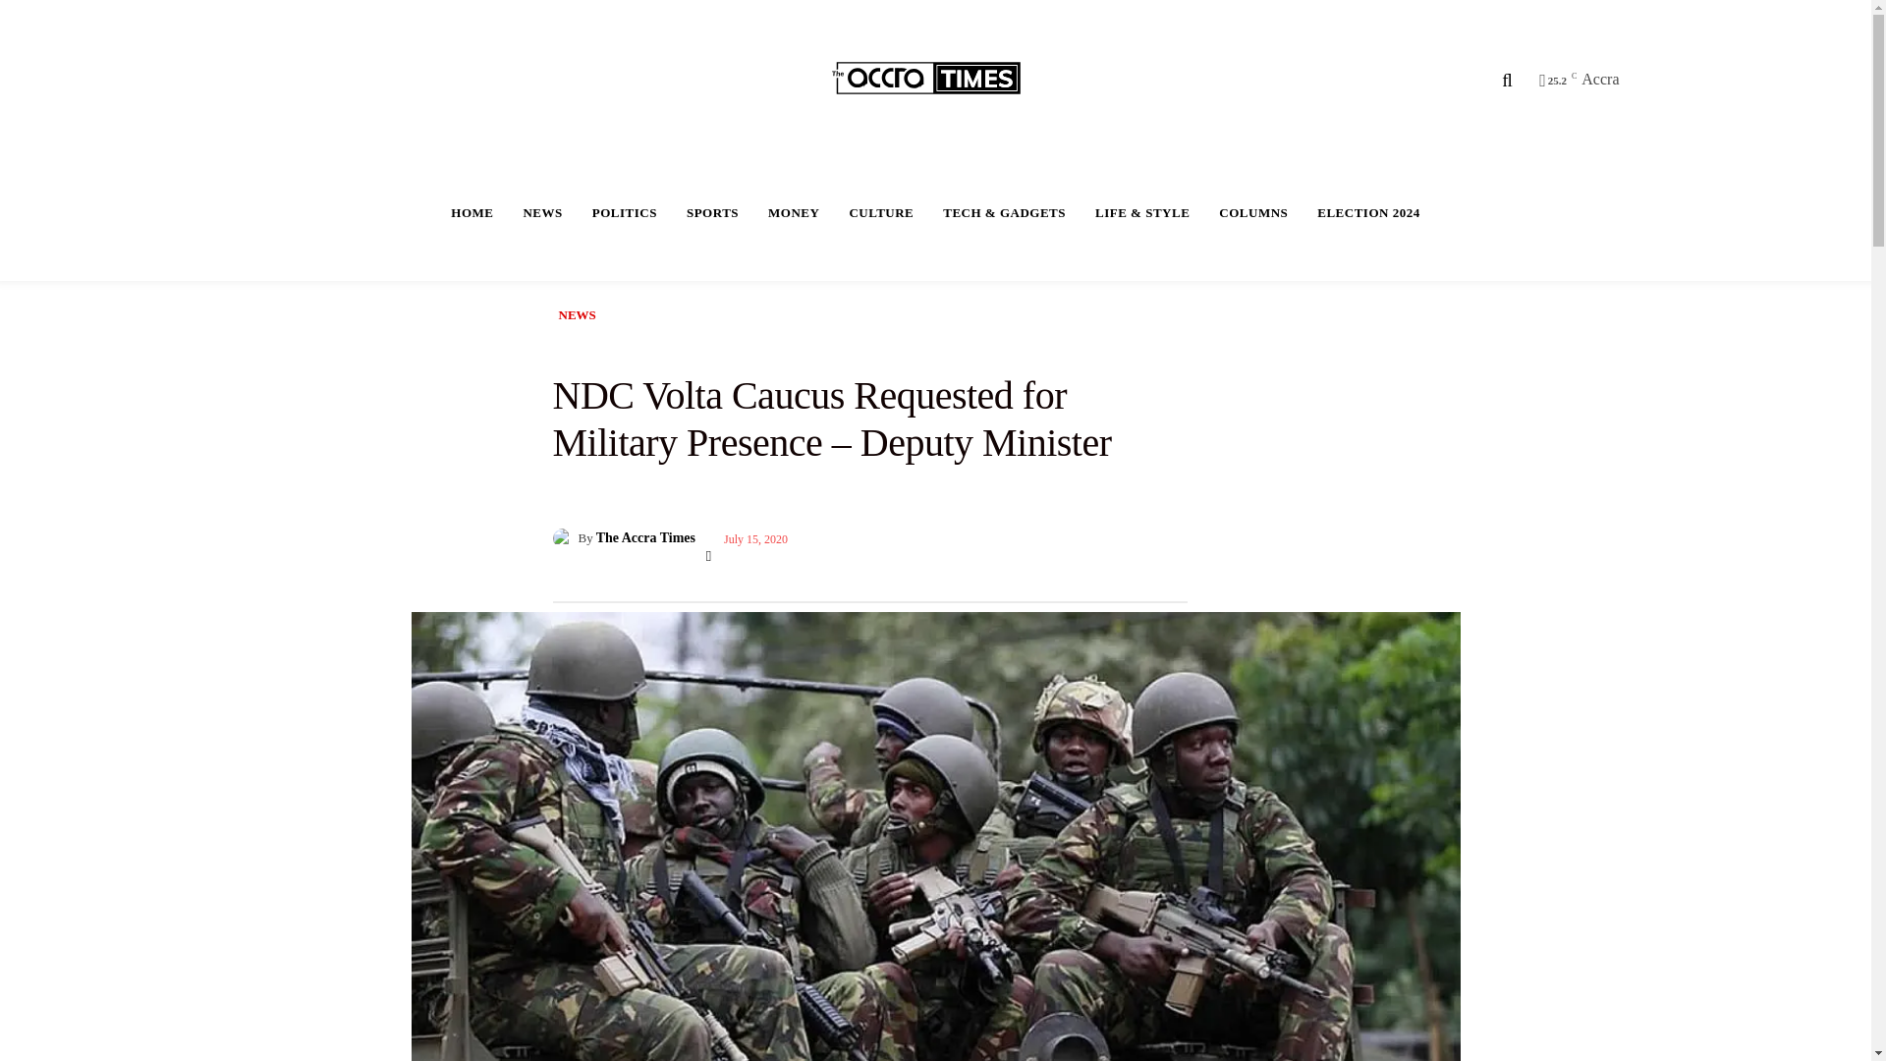  I want to click on NEWS, so click(542, 212).